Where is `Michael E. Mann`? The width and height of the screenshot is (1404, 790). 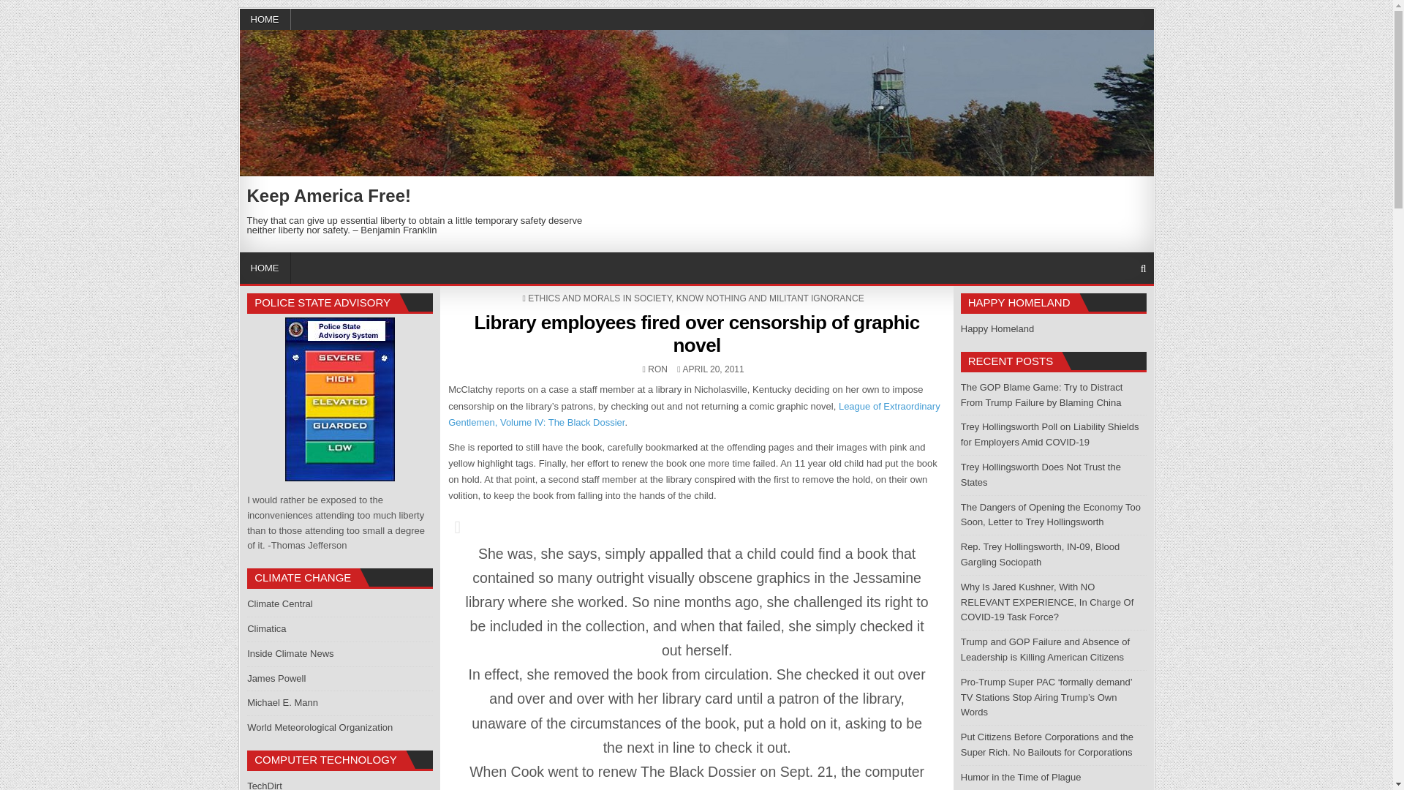 Michael E. Mann is located at coordinates (282, 702).